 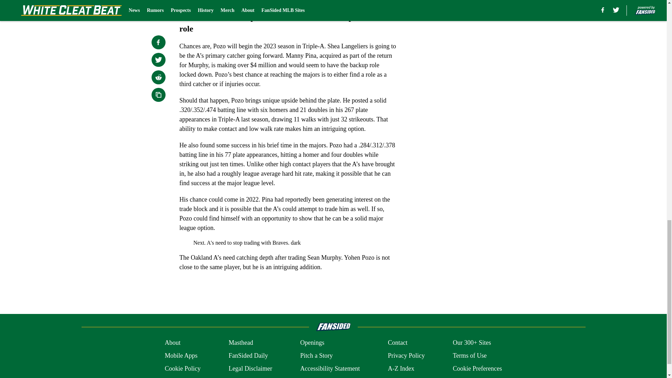 I want to click on About, so click(x=173, y=342).